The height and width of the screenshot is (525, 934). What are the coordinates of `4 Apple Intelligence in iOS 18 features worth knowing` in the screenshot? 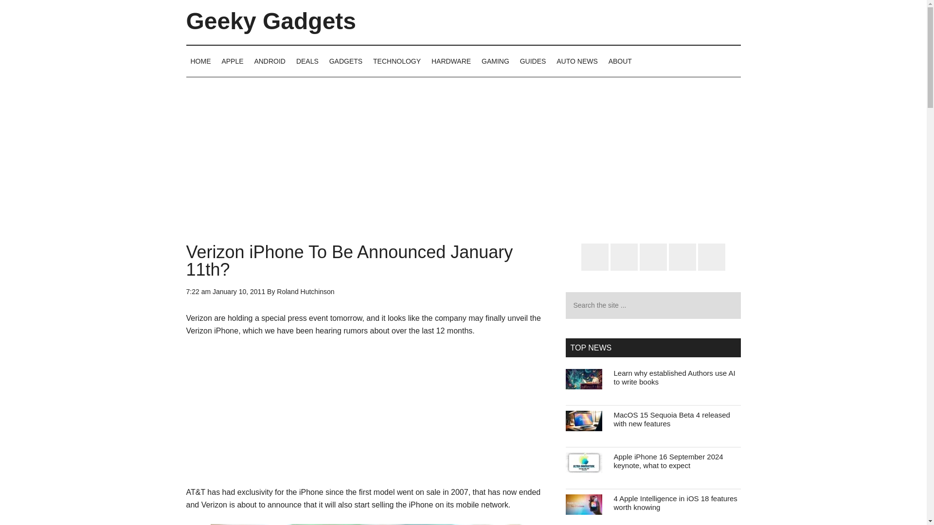 It's located at (675, 503).